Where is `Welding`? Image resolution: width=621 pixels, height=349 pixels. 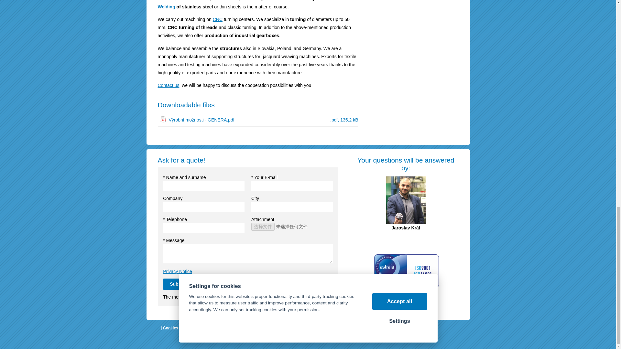
Welding is located at coordinates (166, 6).